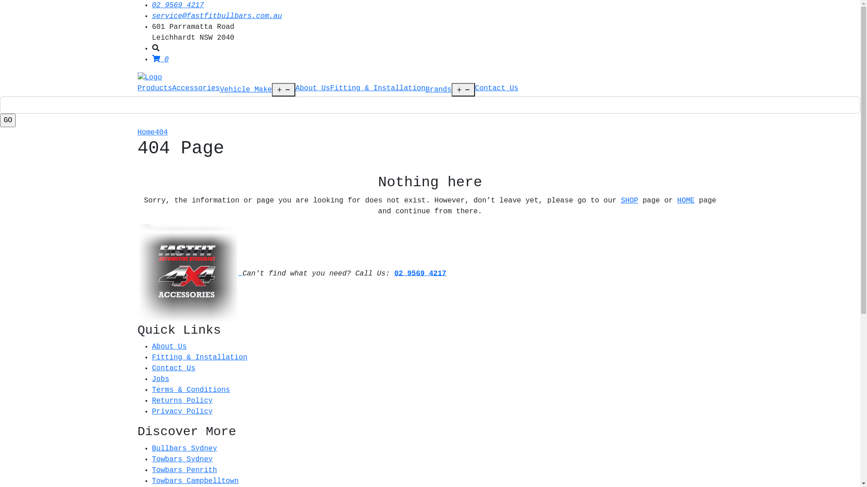  What do you see at coordinates (146, 133) in the screenshot?
I see `Home` at bounding box center [146, 133].